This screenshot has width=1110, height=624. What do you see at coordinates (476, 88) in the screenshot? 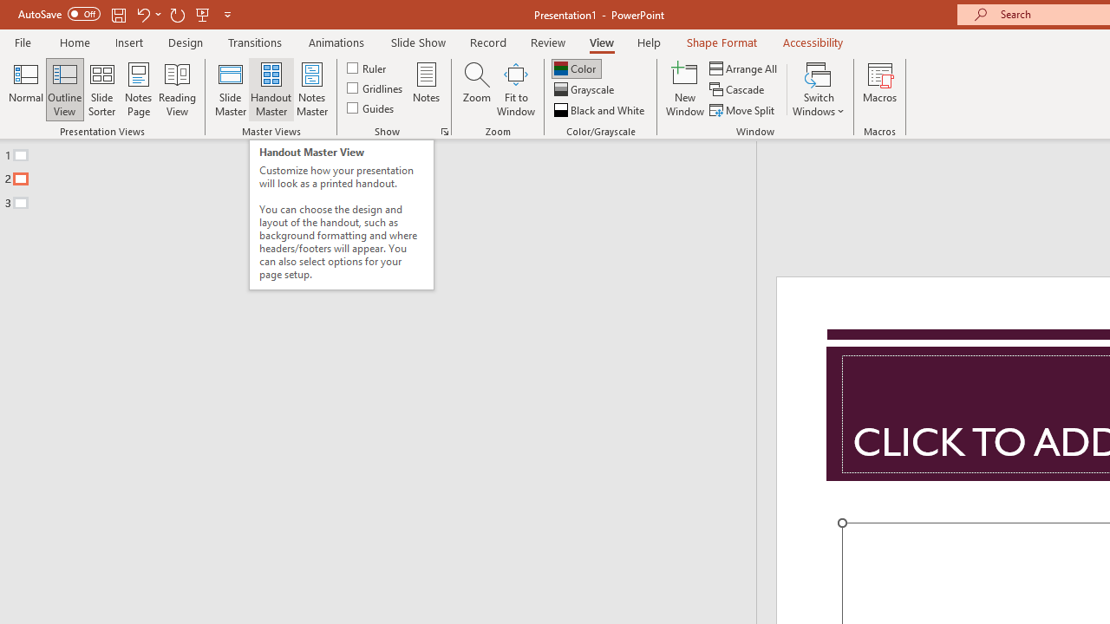
I see `Zoom...` at bounding box center [476, 88].